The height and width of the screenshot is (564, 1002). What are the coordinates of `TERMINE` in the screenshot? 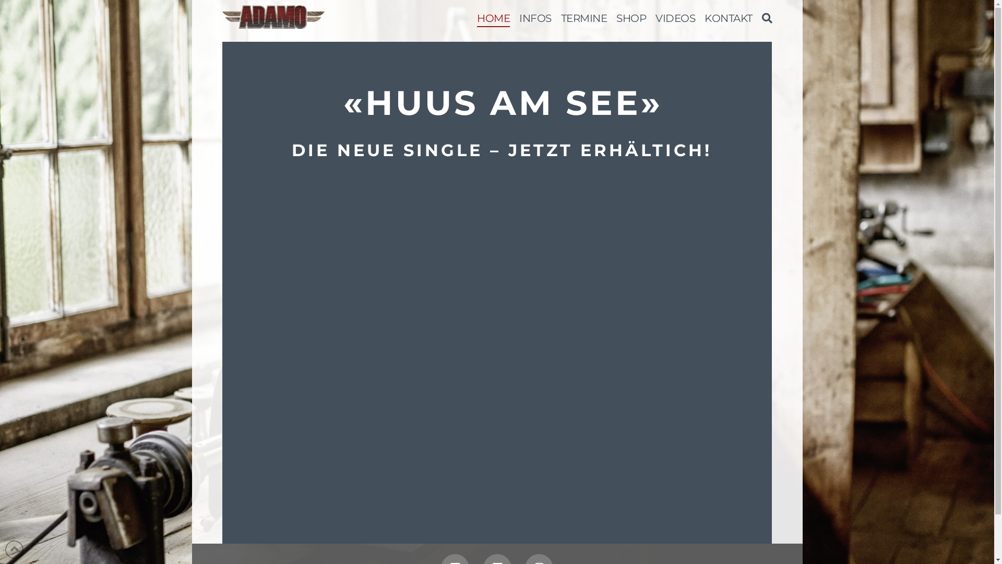 It's located at (584, 21).